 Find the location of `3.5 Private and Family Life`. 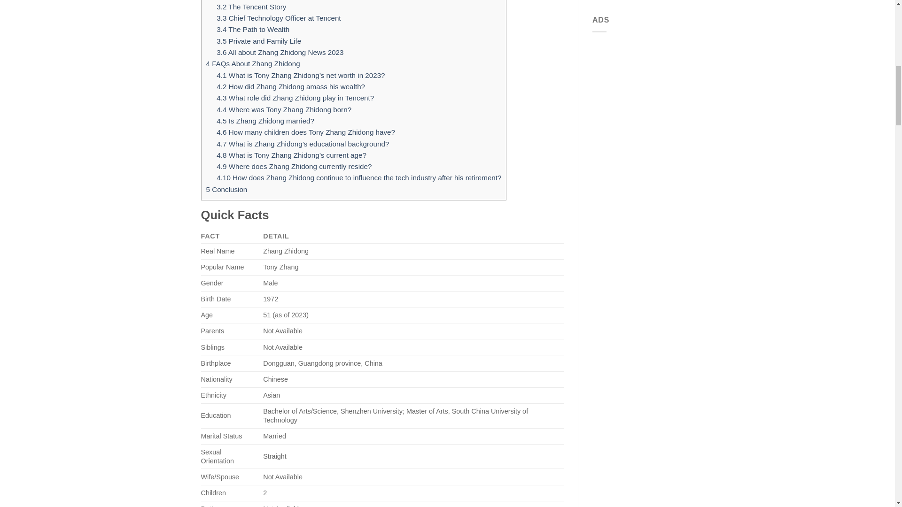

3.5 Private and Family Life is located at coordinates (258, 41).